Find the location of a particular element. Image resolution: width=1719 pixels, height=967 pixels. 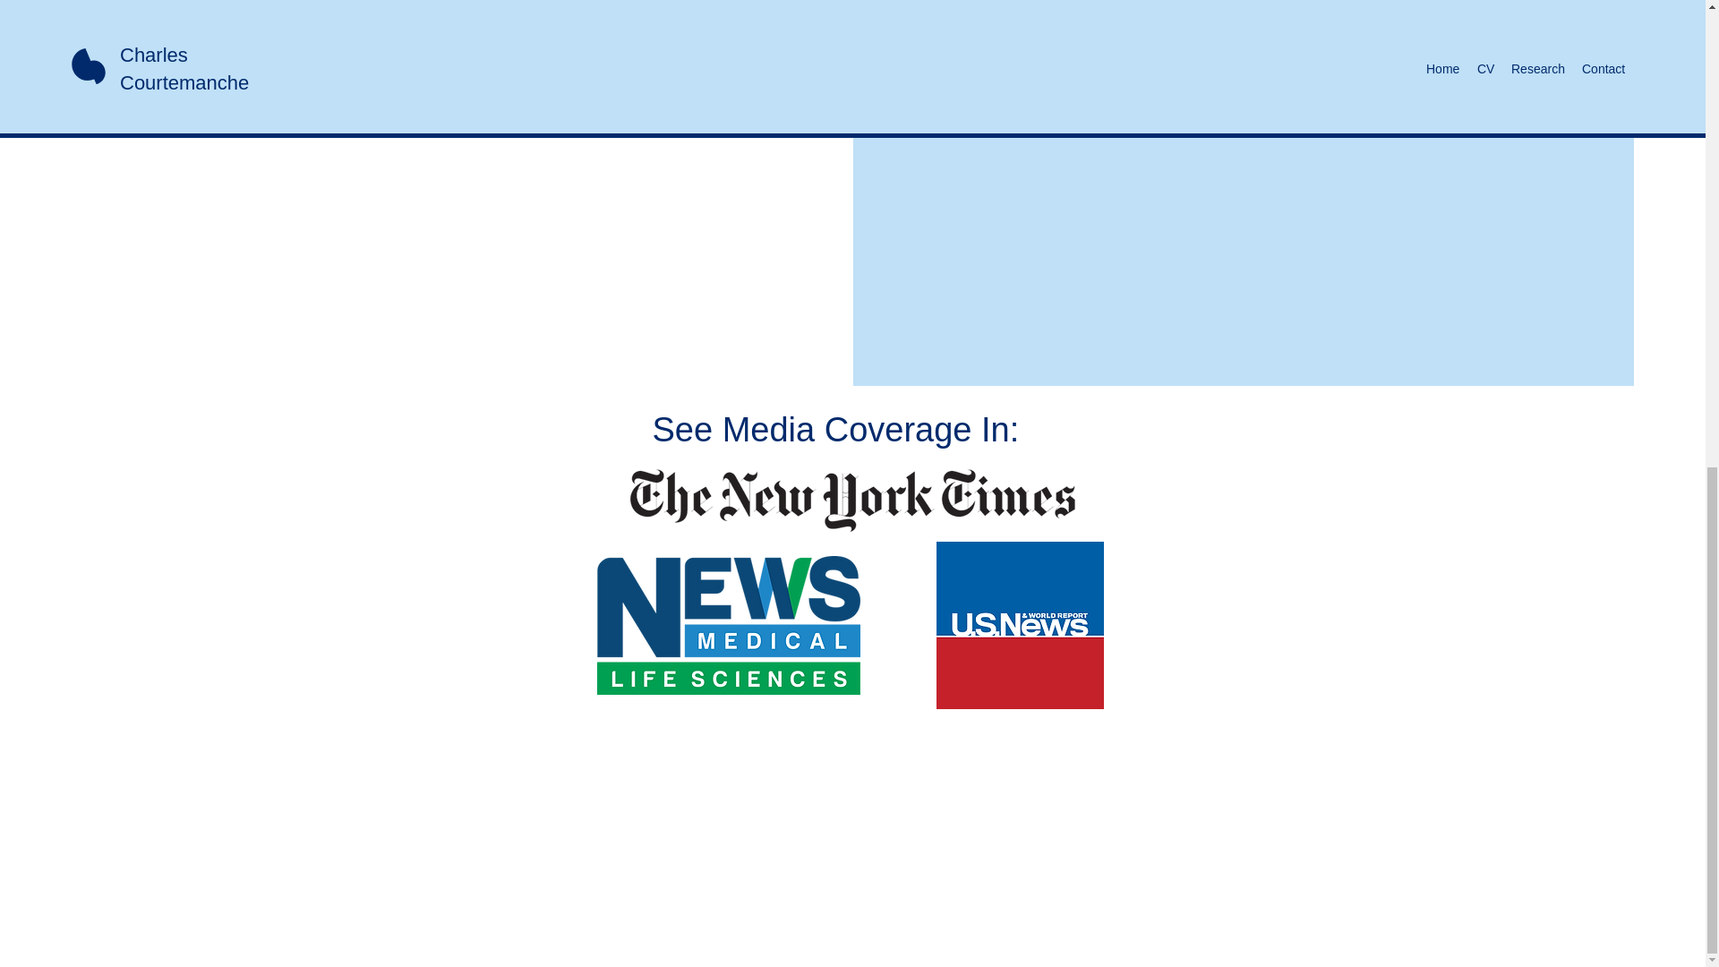

NBER is located at coordinates (403, 29).